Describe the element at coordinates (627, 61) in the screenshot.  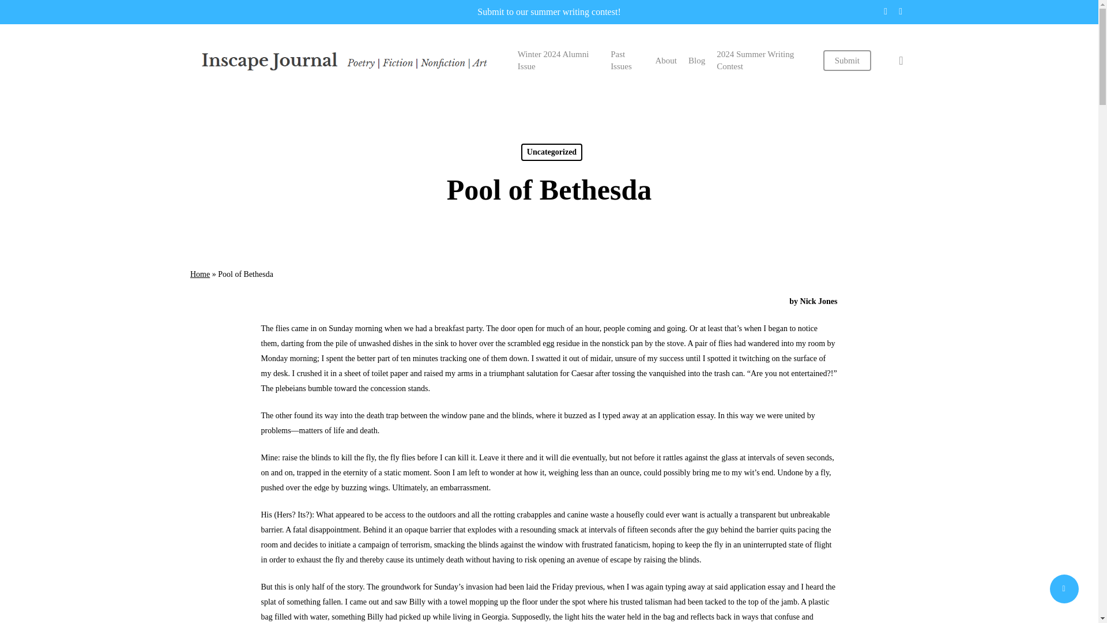
I see `Past Issues` at that location.